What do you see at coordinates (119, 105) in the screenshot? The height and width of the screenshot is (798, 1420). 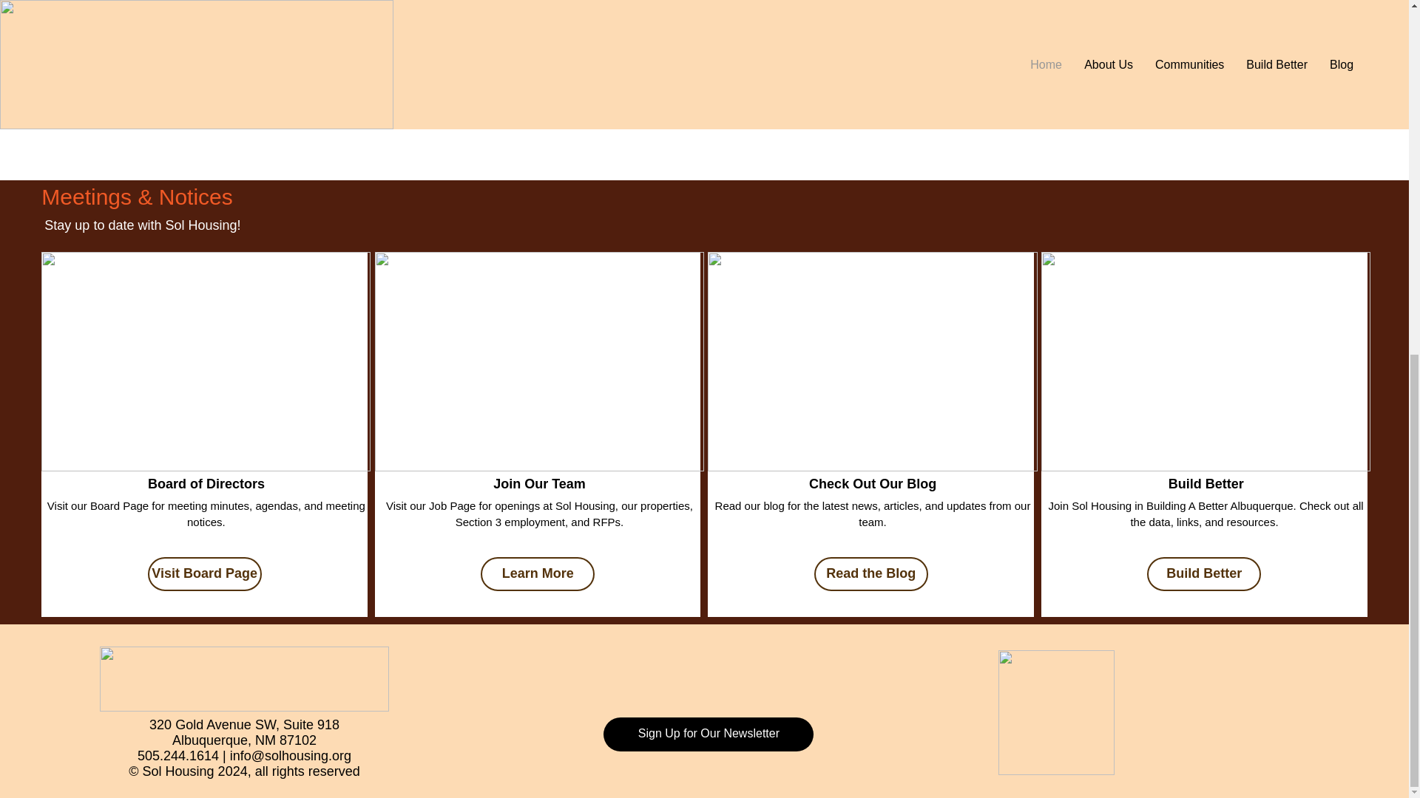 I see `Learn More` at bounding box center [119, 105].